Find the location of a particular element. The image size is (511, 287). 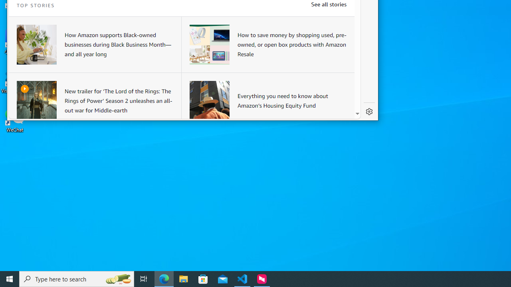

Microsoft Edge - 1 running window is located at coordinates (164, 279).